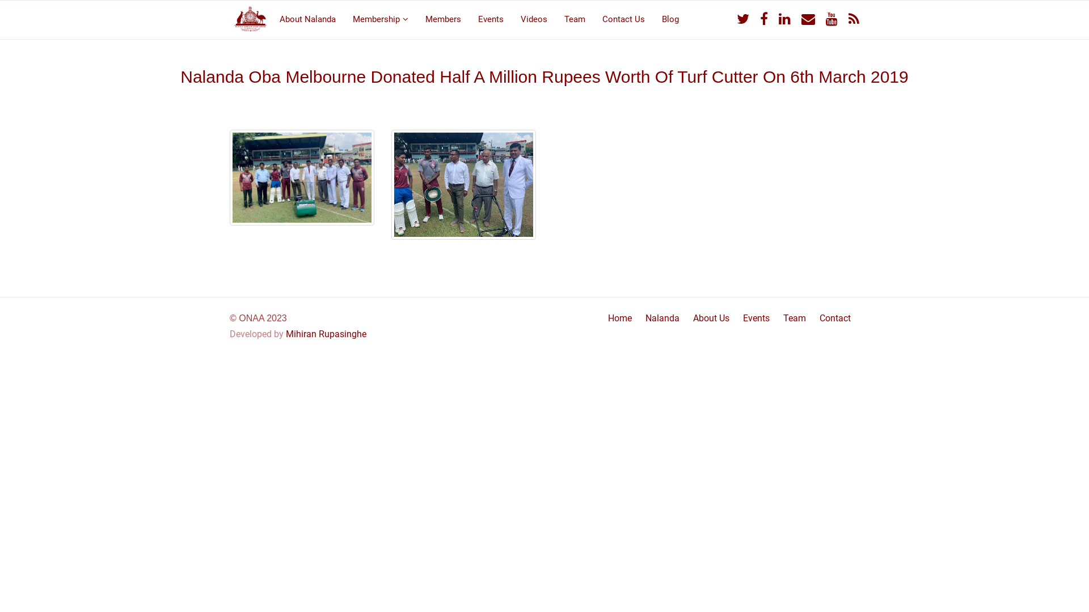  What do you see at coordinates (491, 18) in the screenshot?
I see `Events` at bounding box center [491, 18].